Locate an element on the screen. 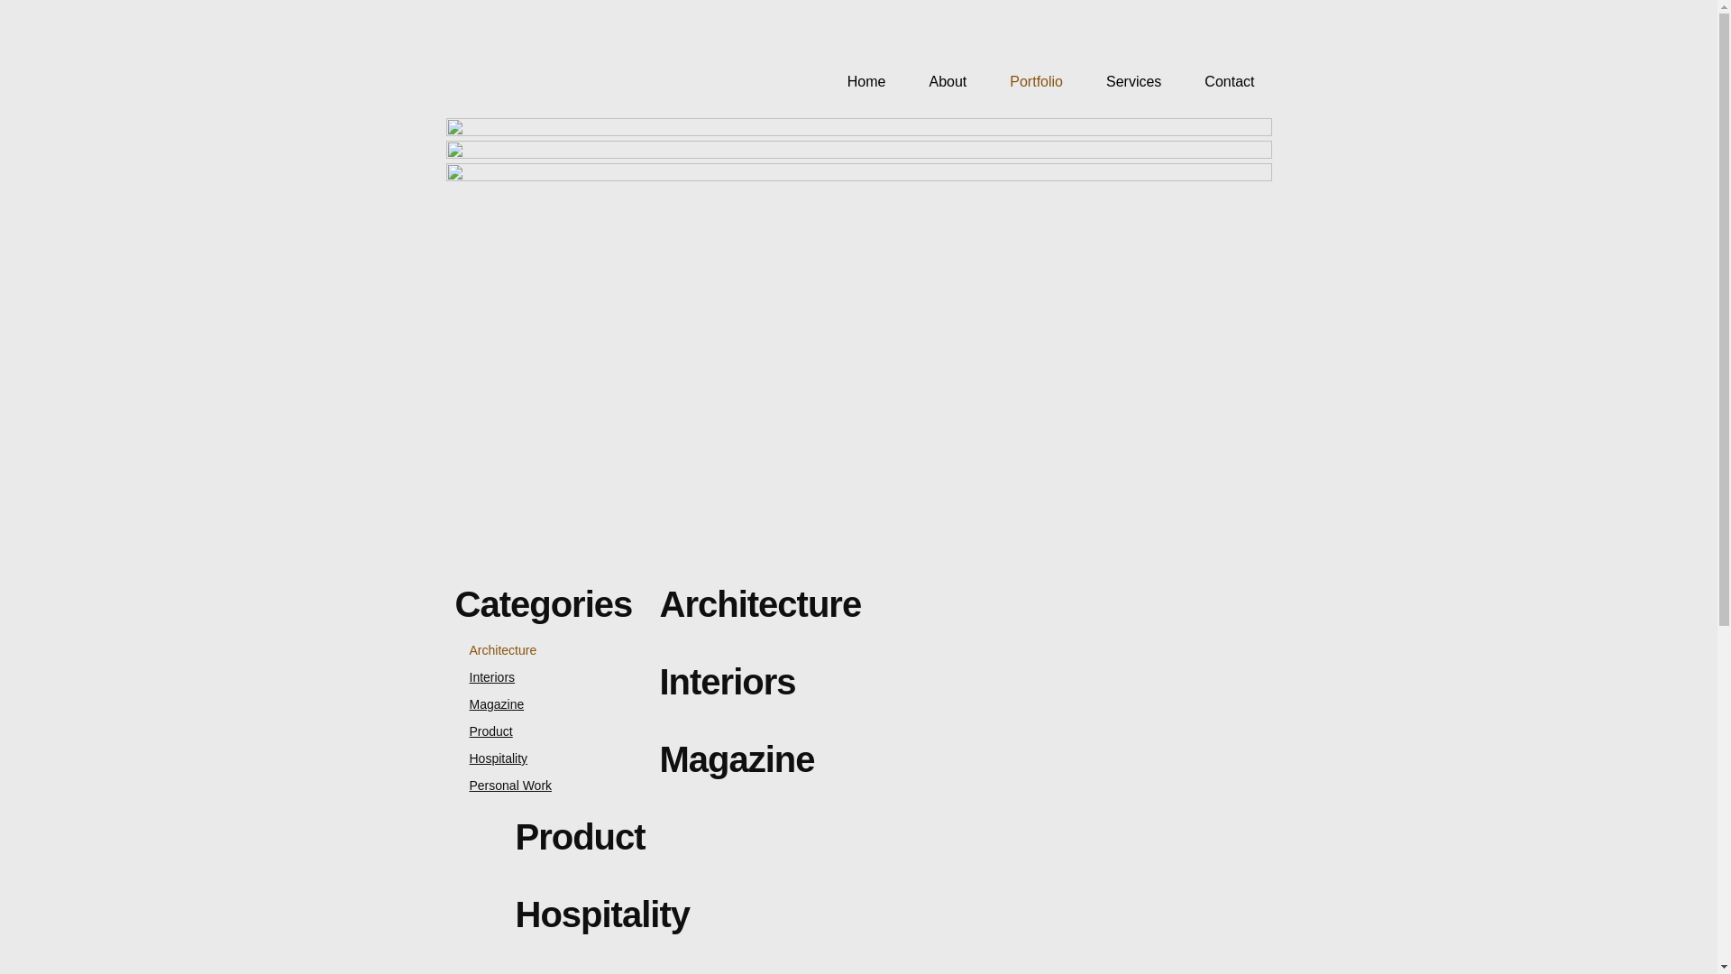 This screenshot has height=974, width=1731. Hospitality is located at coordinates (490, 758).